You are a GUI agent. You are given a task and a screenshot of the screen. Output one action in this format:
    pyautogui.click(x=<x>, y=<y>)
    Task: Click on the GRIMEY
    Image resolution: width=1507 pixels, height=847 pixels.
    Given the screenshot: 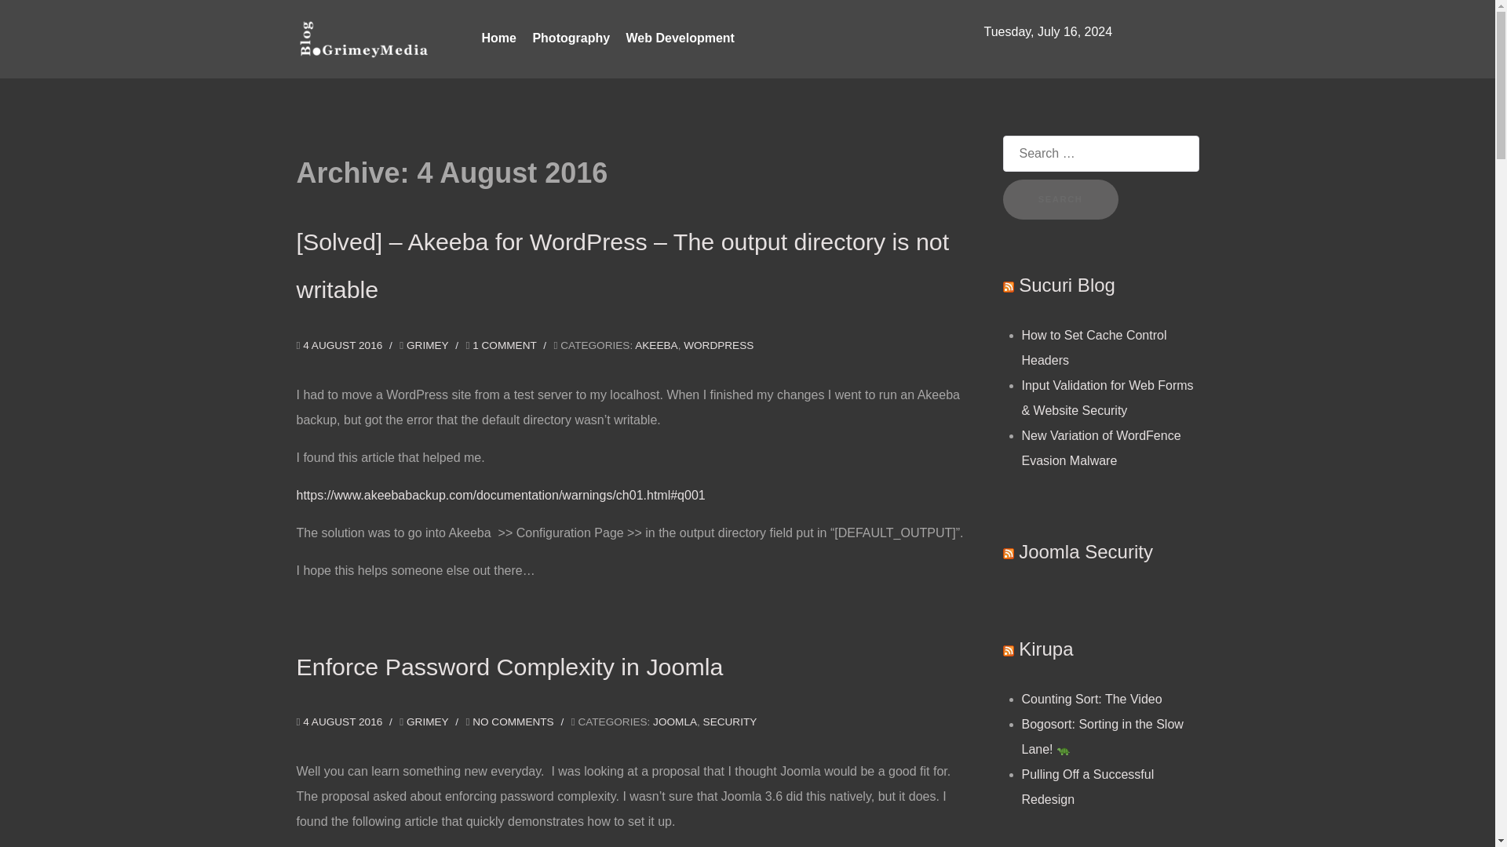 What is the action you would take?
    pyautogui.click(x=427, y=345)
    